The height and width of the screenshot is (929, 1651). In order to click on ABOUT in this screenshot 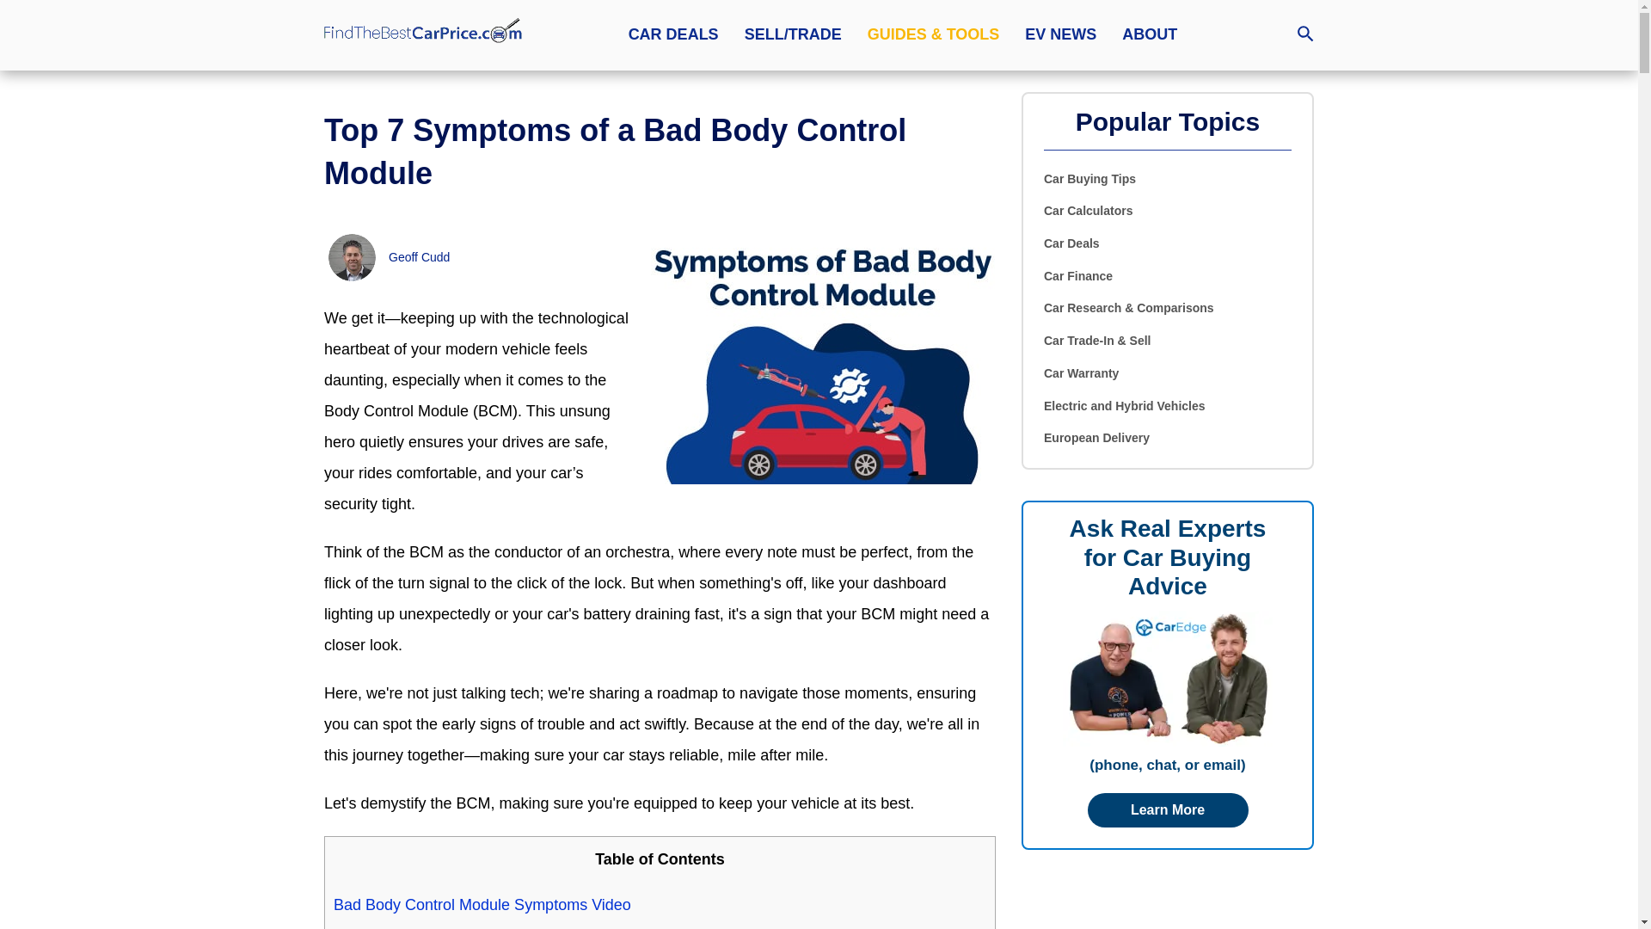, I will do `click(1149, 34)`.